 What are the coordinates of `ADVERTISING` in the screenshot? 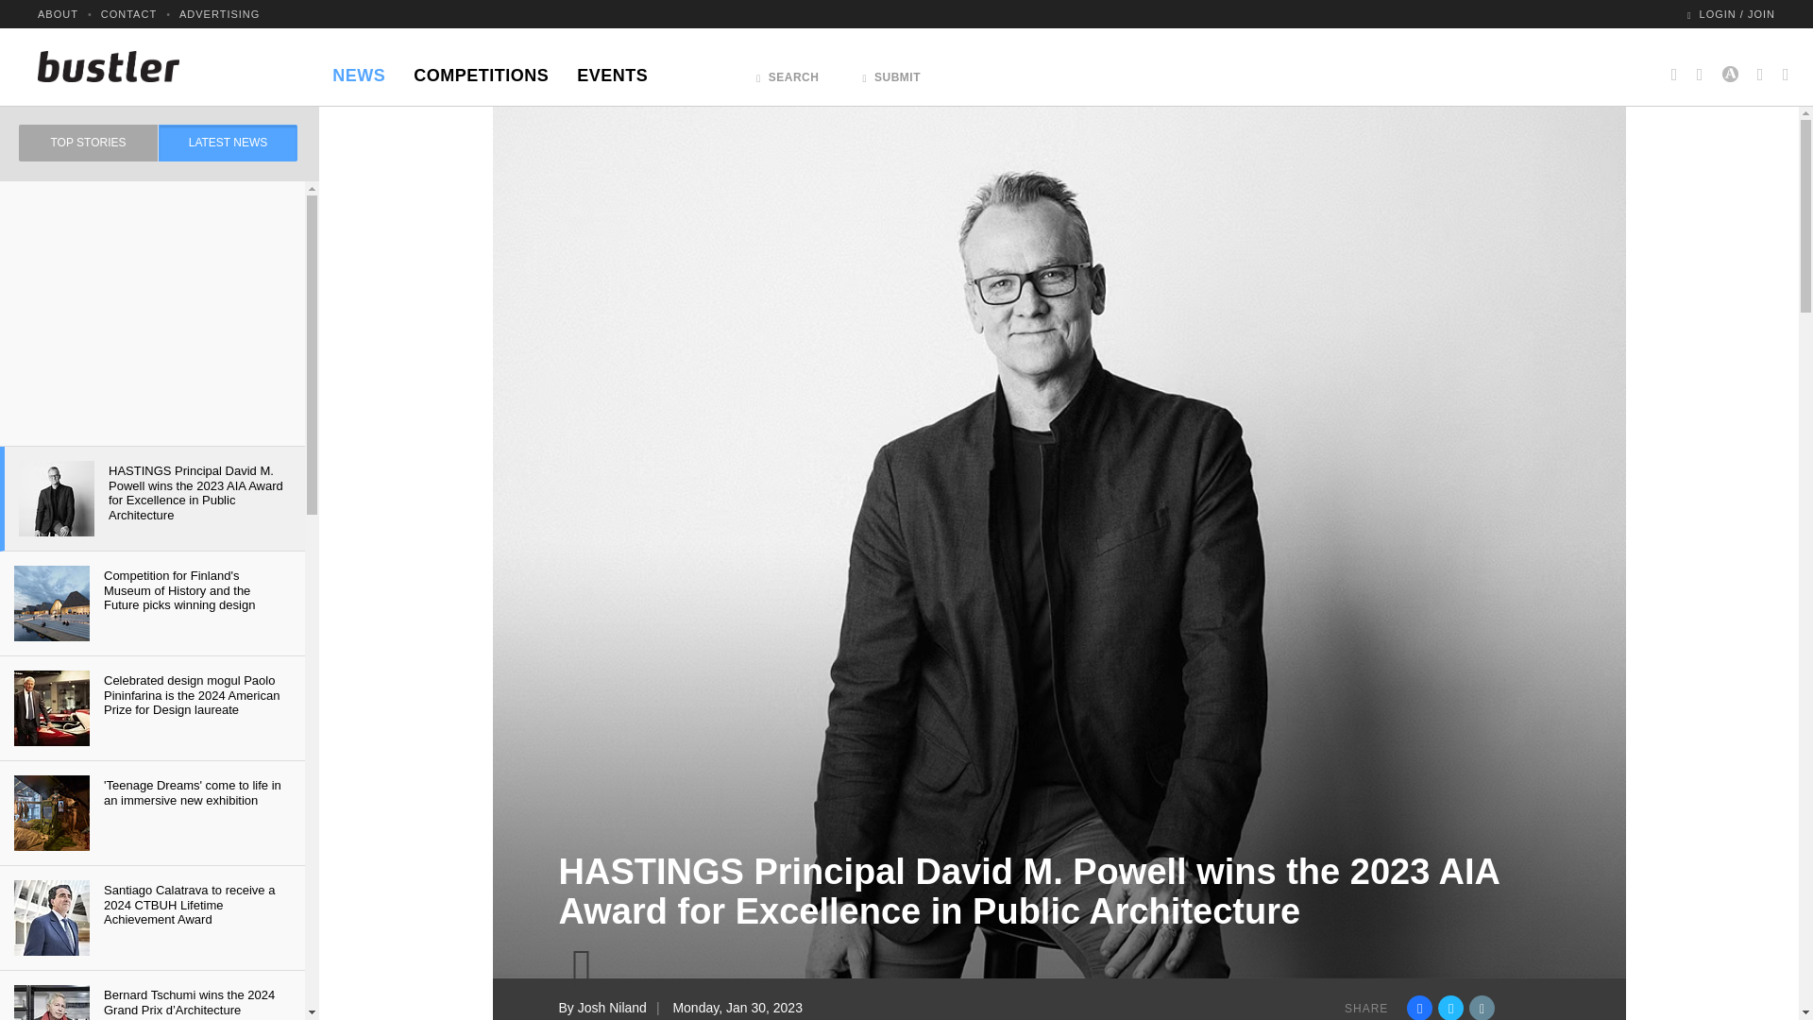 It's located at (219, 13).